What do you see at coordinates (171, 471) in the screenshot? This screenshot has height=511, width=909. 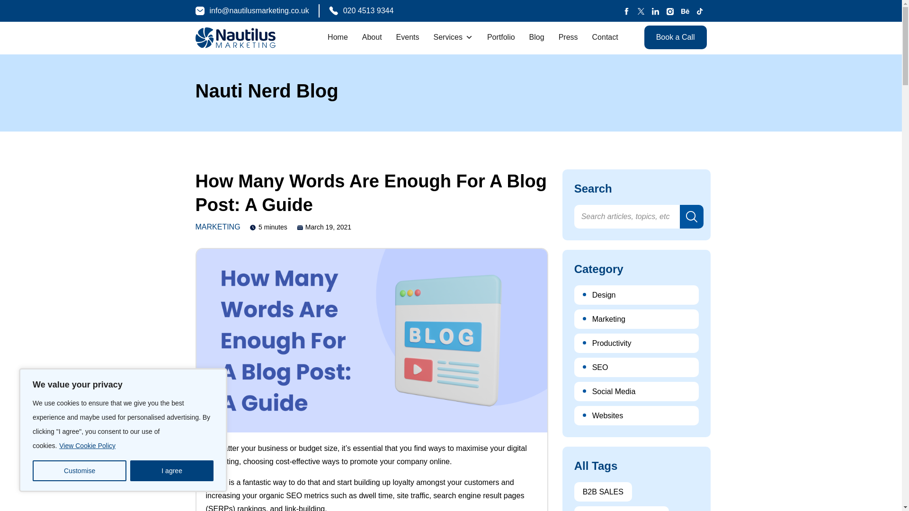 I see `I agree` at bounding box center [171, 471].